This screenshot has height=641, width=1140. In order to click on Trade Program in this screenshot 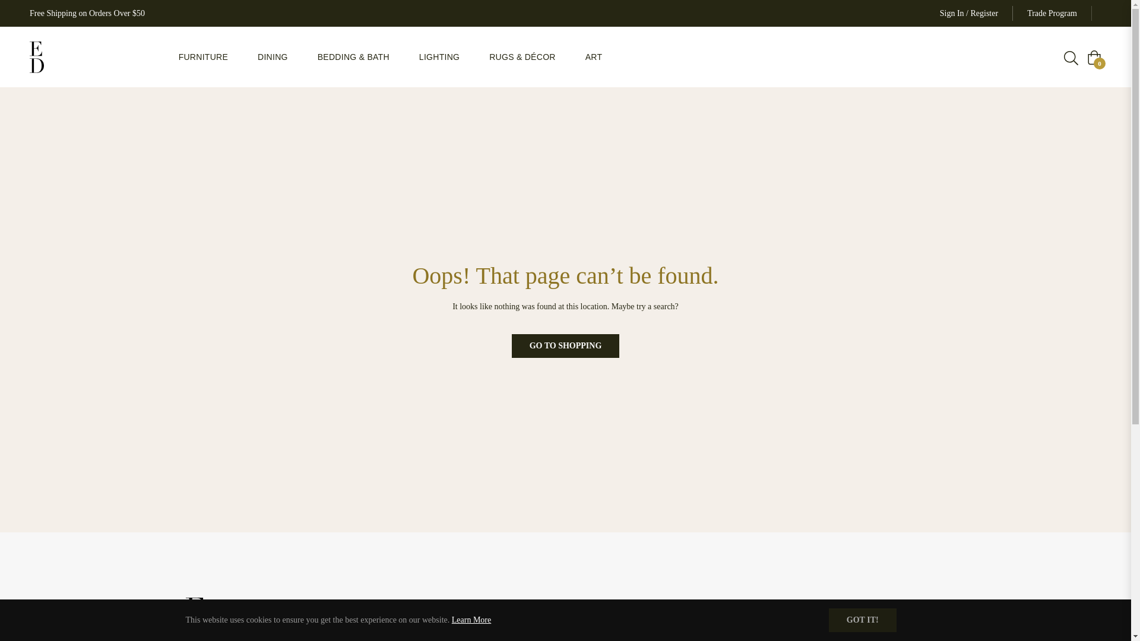, I will do `click(1052, 13)`.